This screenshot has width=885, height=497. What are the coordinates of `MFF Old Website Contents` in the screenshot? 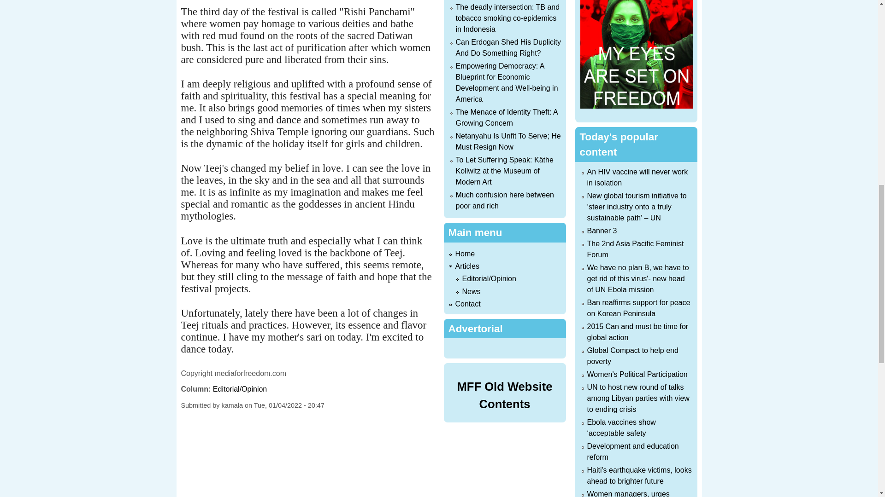 It's located at (504, 395).